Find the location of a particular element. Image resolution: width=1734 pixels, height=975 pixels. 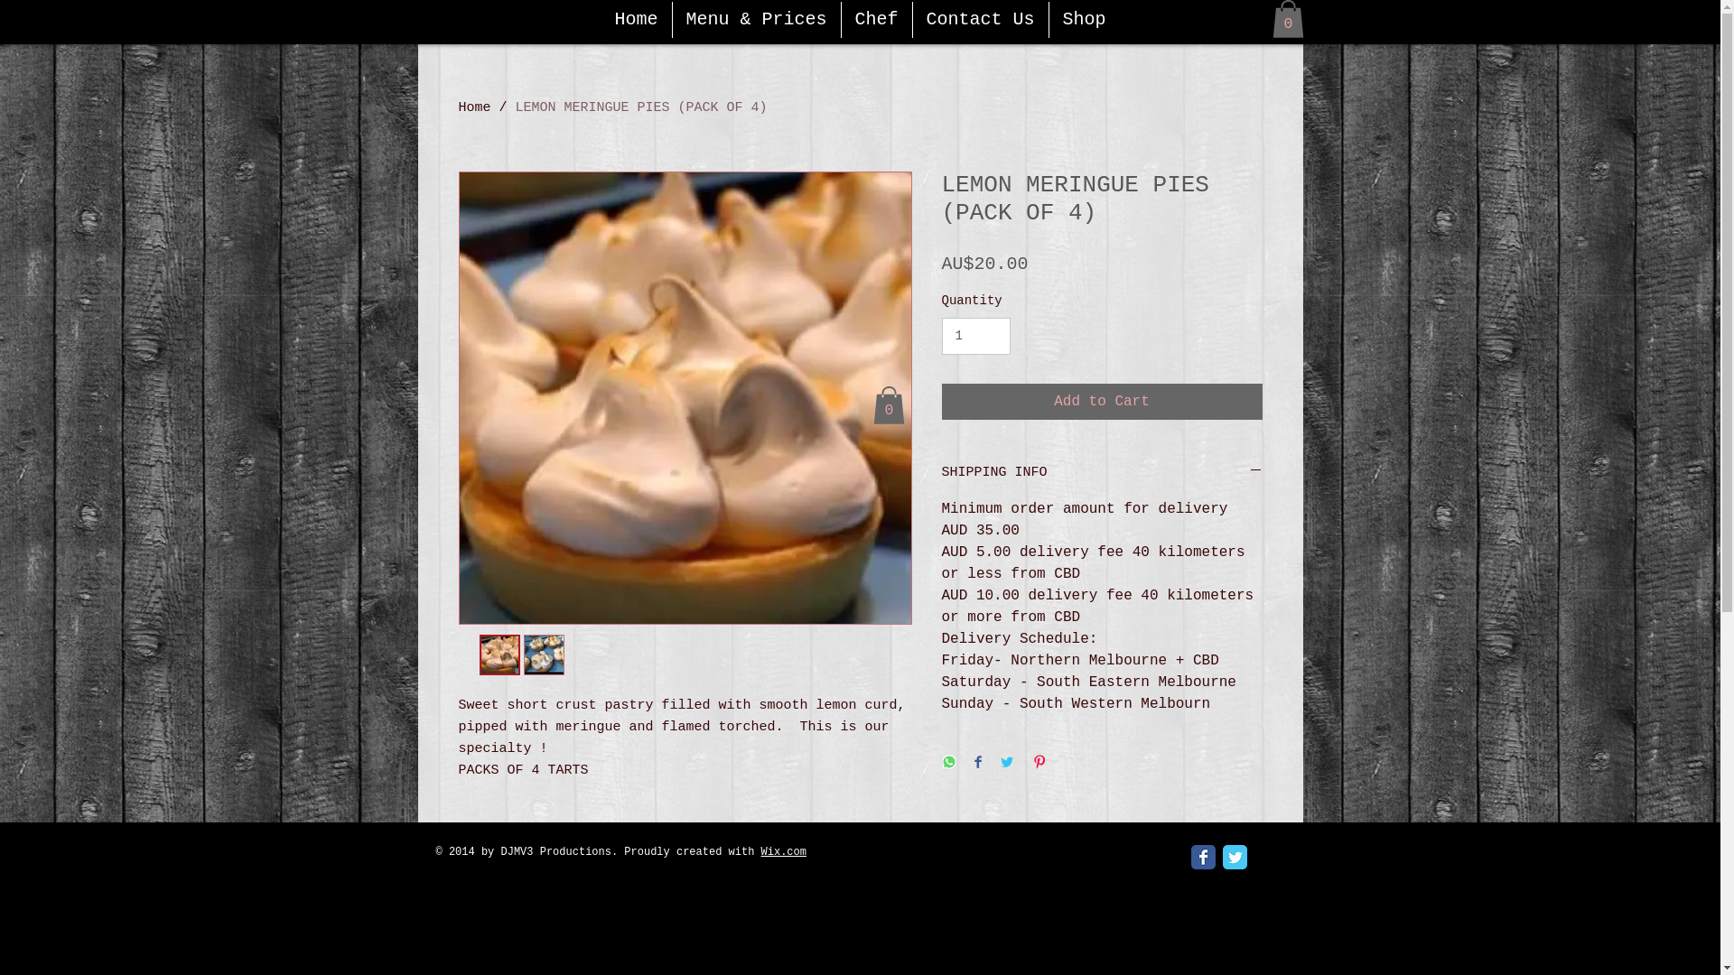

LEMON MERINGUE PIES (PACK OF 4) is located at coordinates (641, 108).